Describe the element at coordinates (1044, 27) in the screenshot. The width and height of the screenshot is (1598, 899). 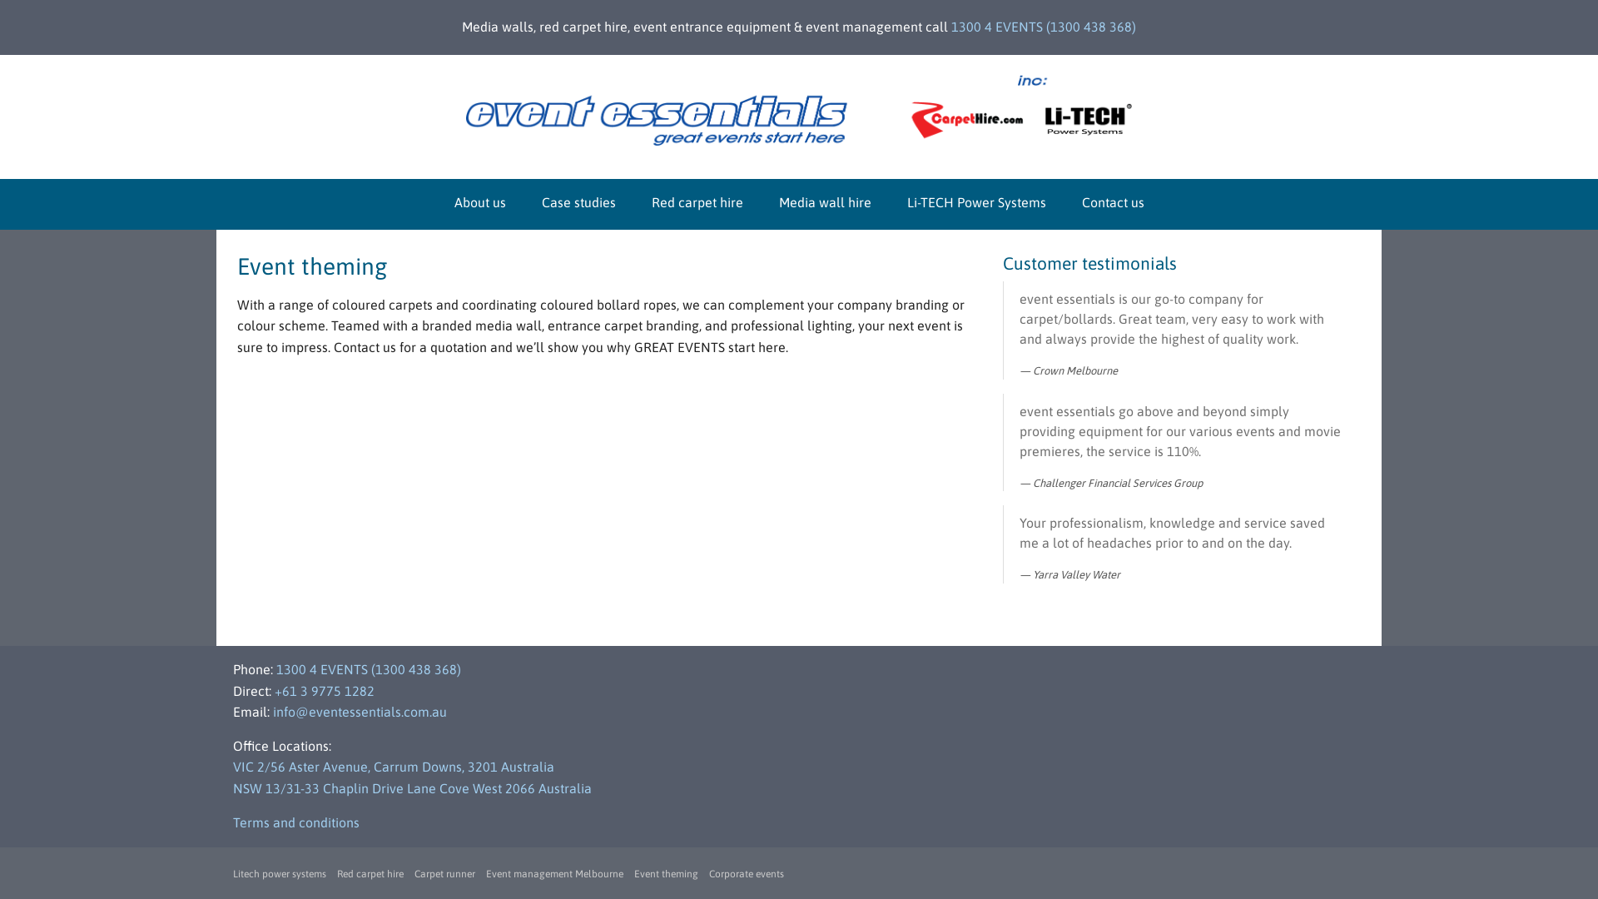
I see `1300 4 EVENTS (1300 438 368)` at that location.